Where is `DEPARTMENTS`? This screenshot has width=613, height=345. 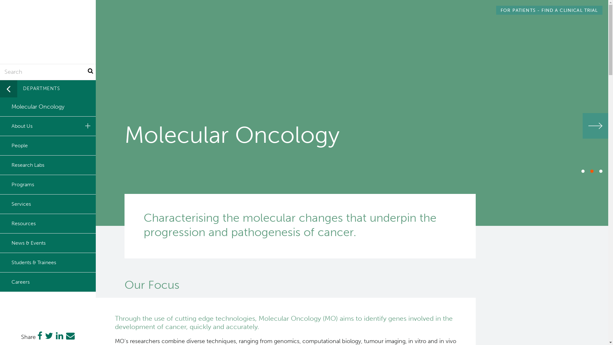
DEPARTMENTS is located at coordinates (48, 89).